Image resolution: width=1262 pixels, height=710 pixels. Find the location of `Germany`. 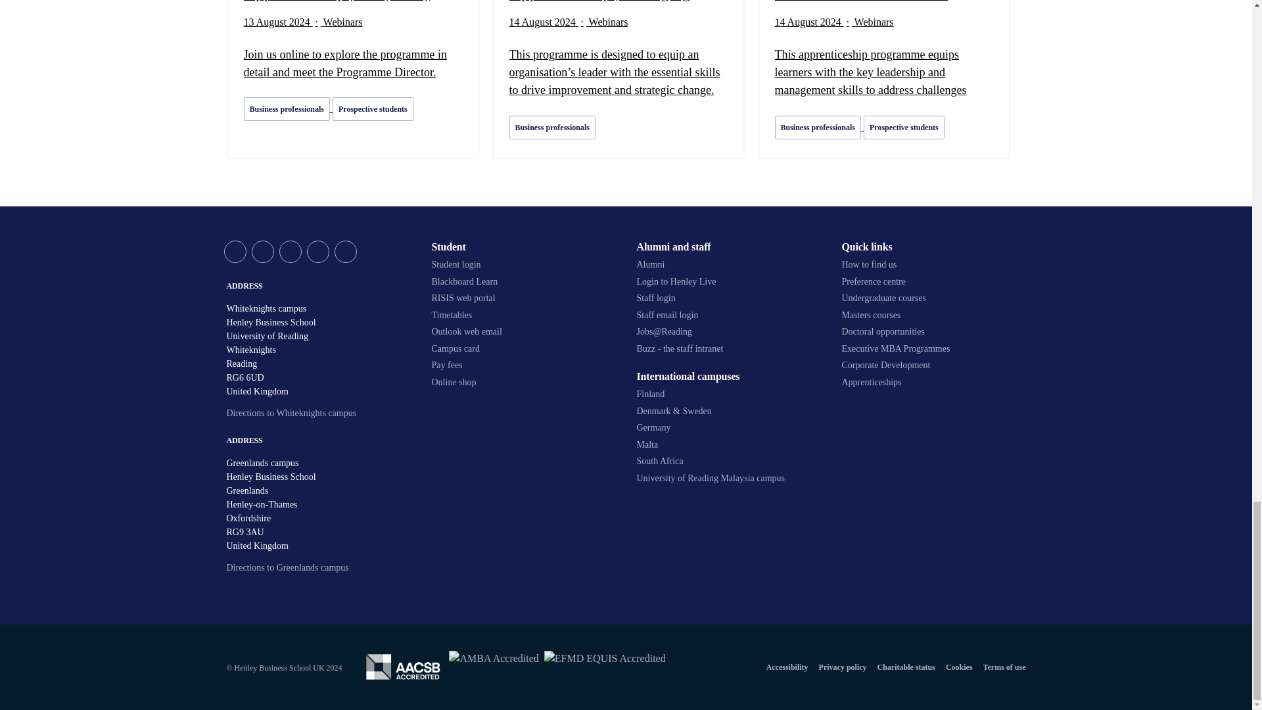

Germany is located at coordinates (728, 427).